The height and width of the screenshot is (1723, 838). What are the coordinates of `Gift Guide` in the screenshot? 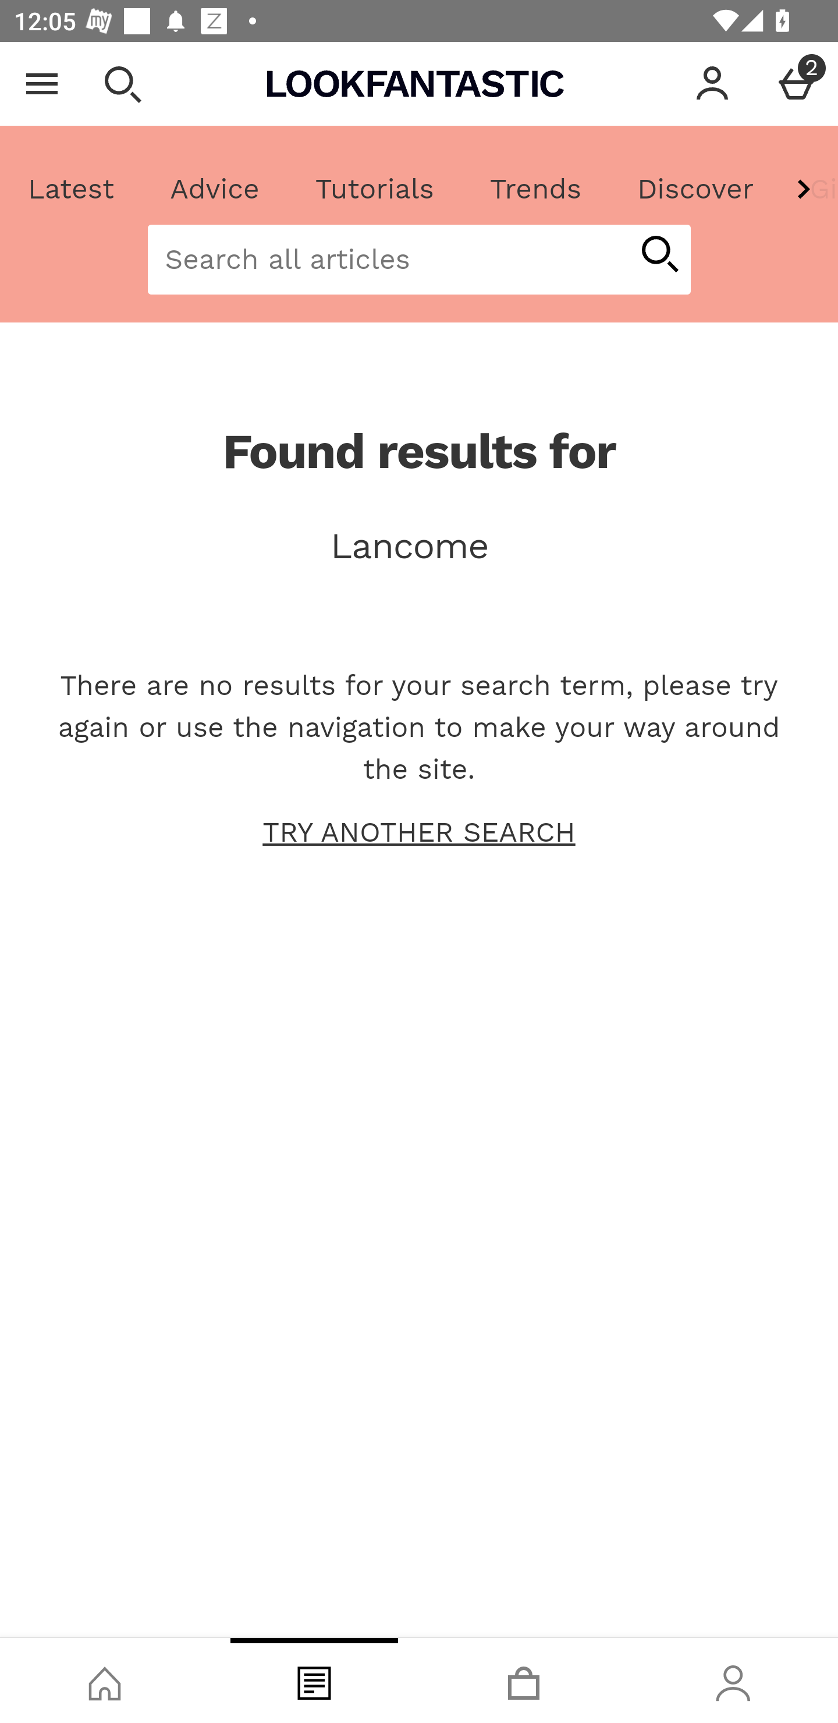 It's located at (809, 189).